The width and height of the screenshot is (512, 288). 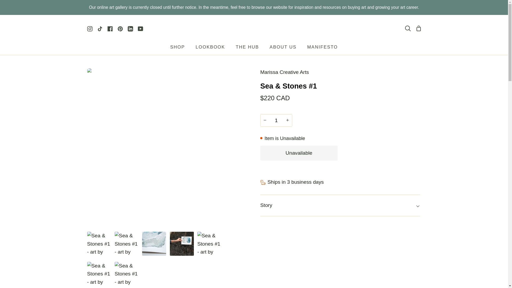 I want to click on ABOUT US, so click(x=283, y=49).